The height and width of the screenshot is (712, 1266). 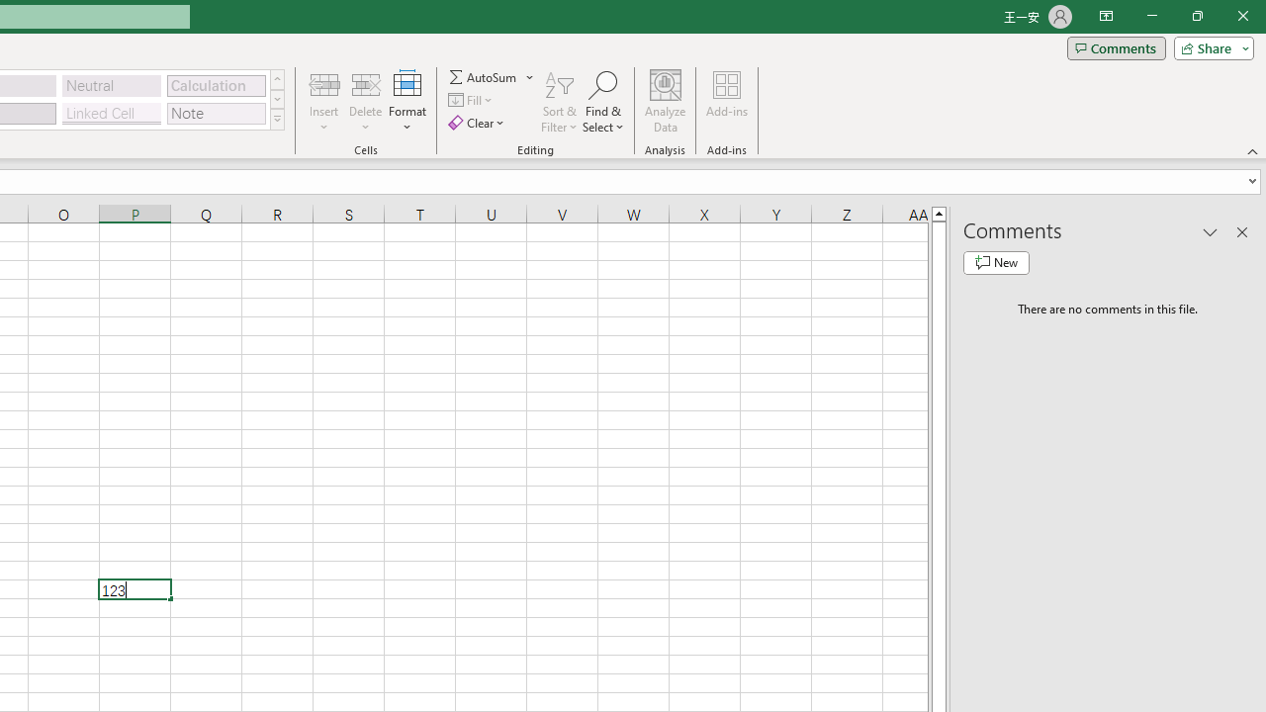 What do you see at coordinates (1242, 231) in the screenshot?
I see `Close pane` at bounding box center [1242, 231].